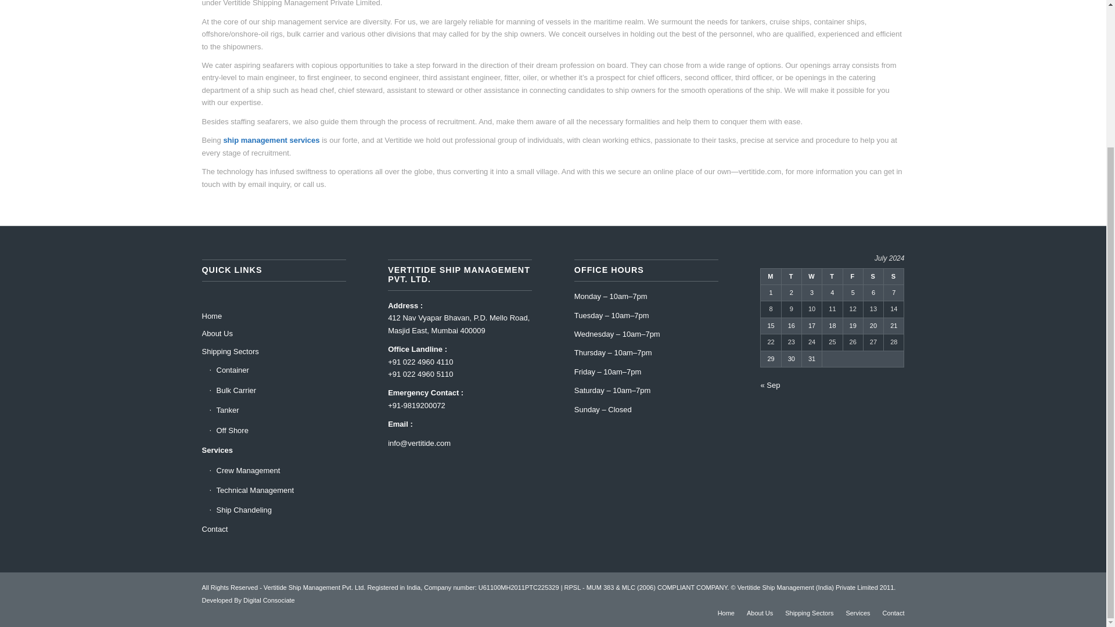 Image resolution: width=1115 pixels, height=627 pixels. Describe the element at coordinates (278, 431) in the screenshot. I see `Off Shore` at that location.